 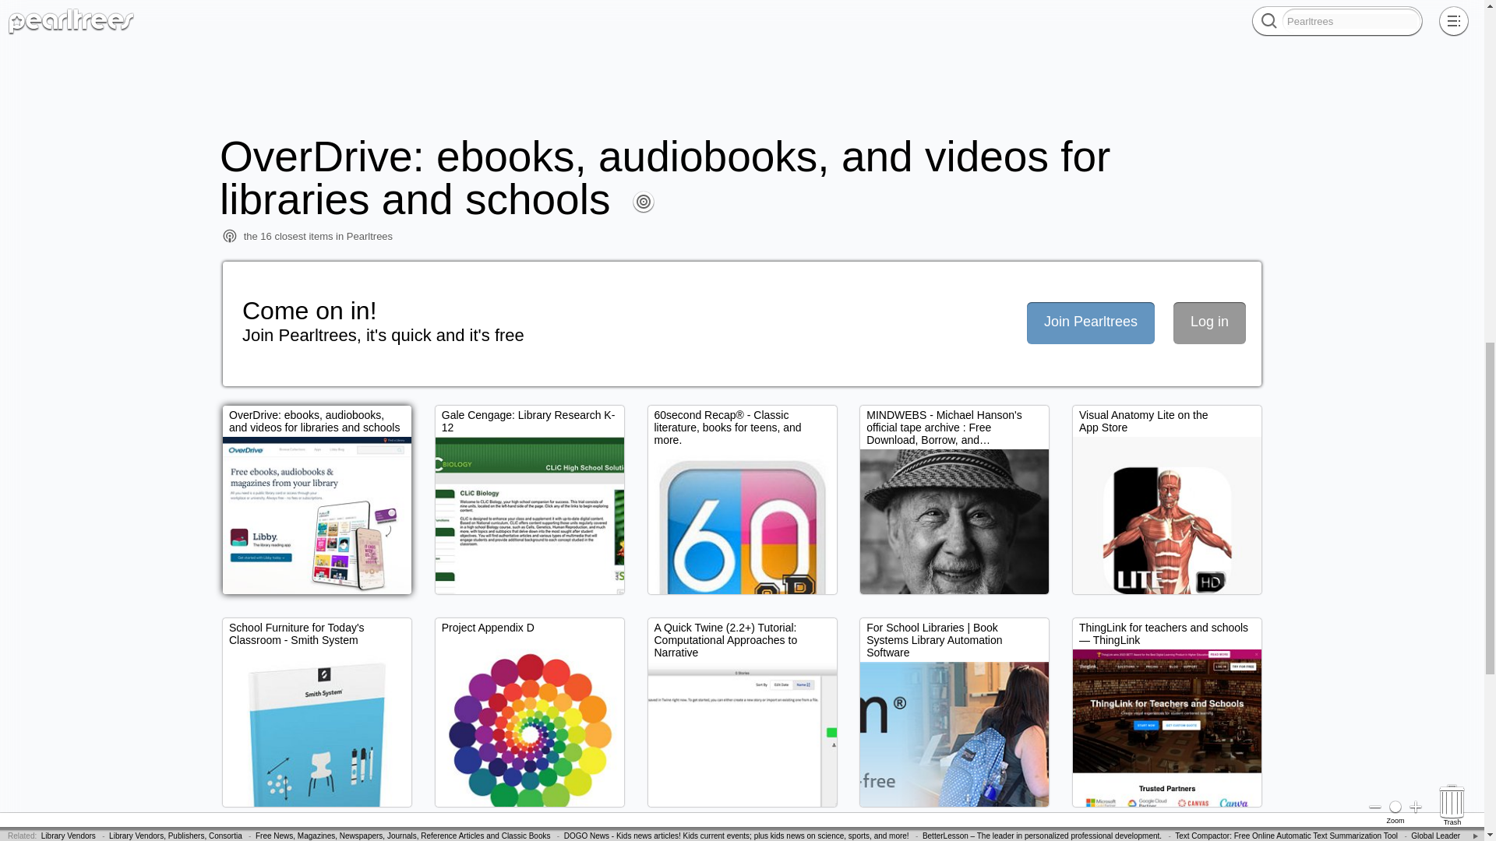 What do you see at coordinates (1189, 8) in the screenshot?
I see `Text Complexity Collection` at bounding box center [1189, 8].